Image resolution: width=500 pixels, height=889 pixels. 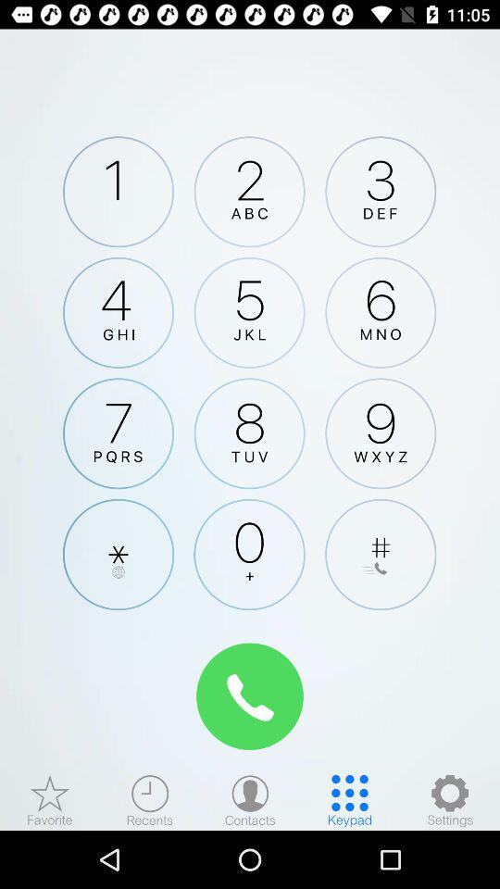 What do you see at coordinates (249, 433) in the screenshot?
I see `press 8` at bounding box center [249, 433].